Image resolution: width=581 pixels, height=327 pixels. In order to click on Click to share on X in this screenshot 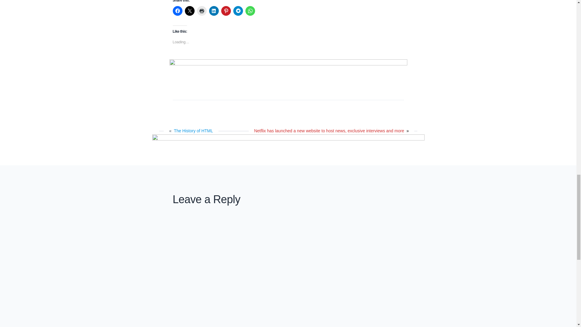, I will do `click(189, 11)`.